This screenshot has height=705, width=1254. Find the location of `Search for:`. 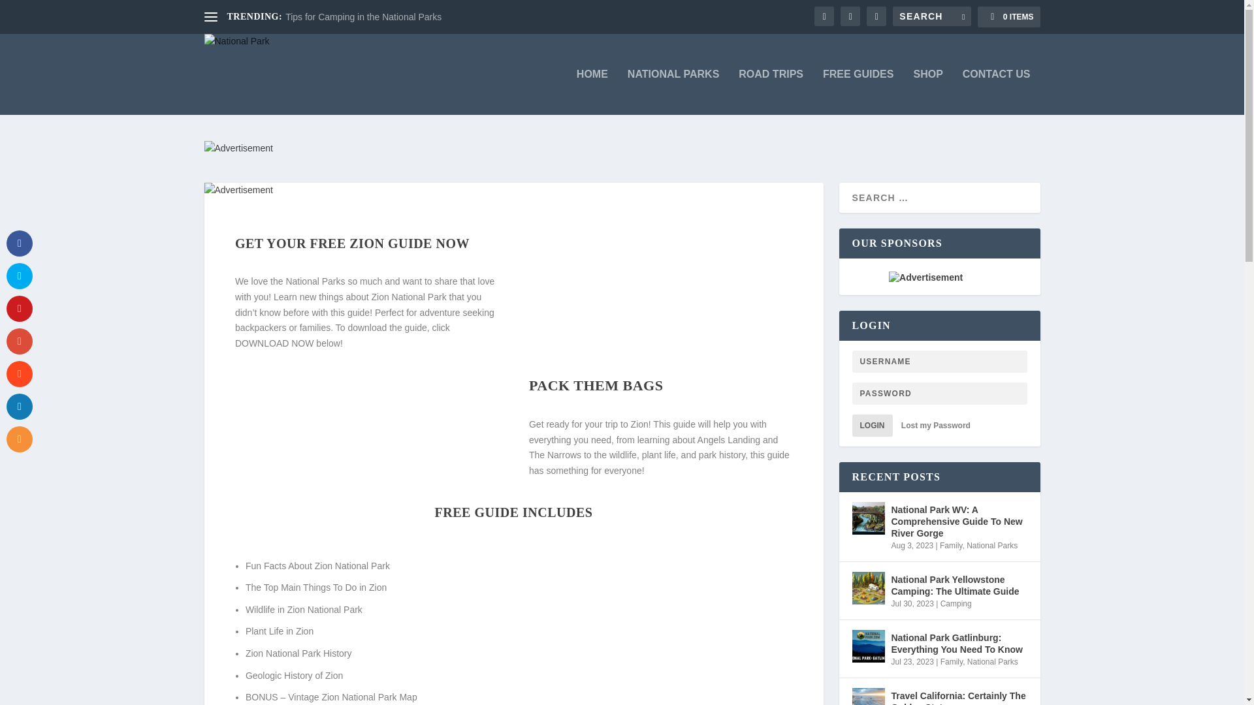

Search for: is located at coordinates (931, 16).